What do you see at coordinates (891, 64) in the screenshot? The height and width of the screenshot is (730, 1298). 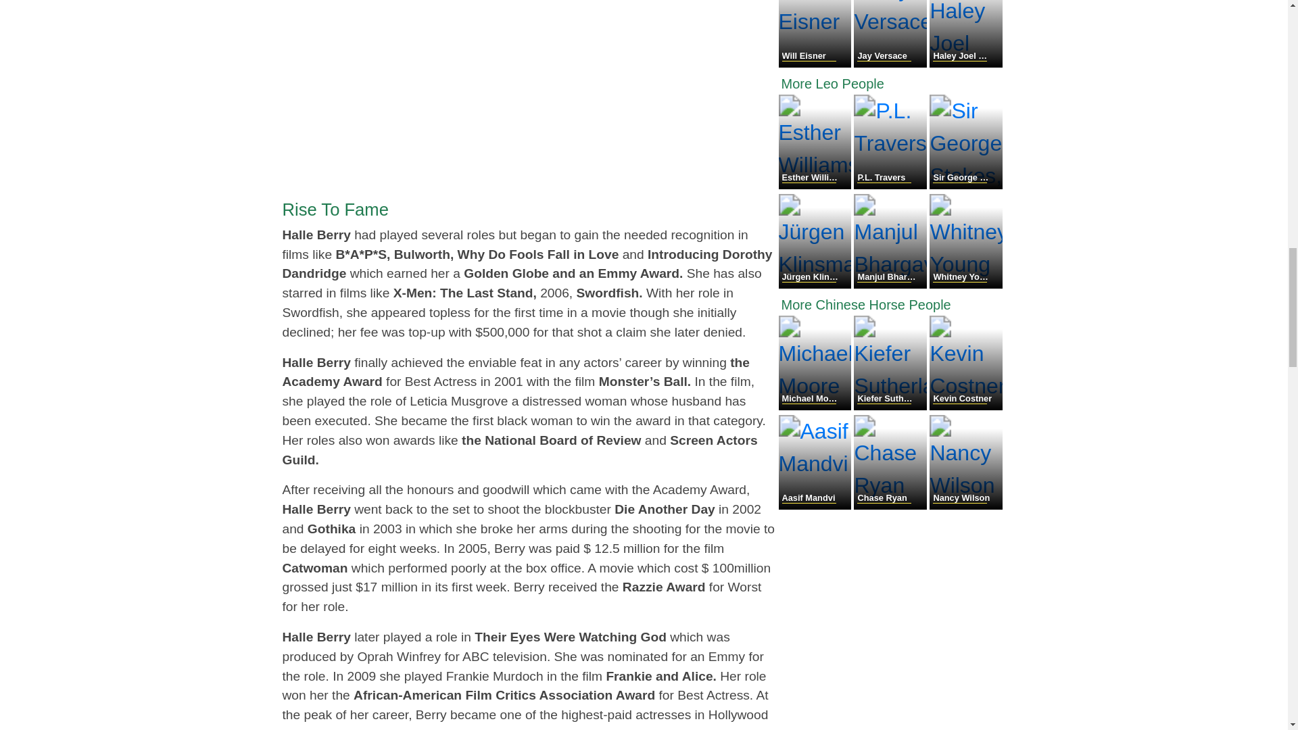 I see `Jay Versace` at bounding box center [891, 64].